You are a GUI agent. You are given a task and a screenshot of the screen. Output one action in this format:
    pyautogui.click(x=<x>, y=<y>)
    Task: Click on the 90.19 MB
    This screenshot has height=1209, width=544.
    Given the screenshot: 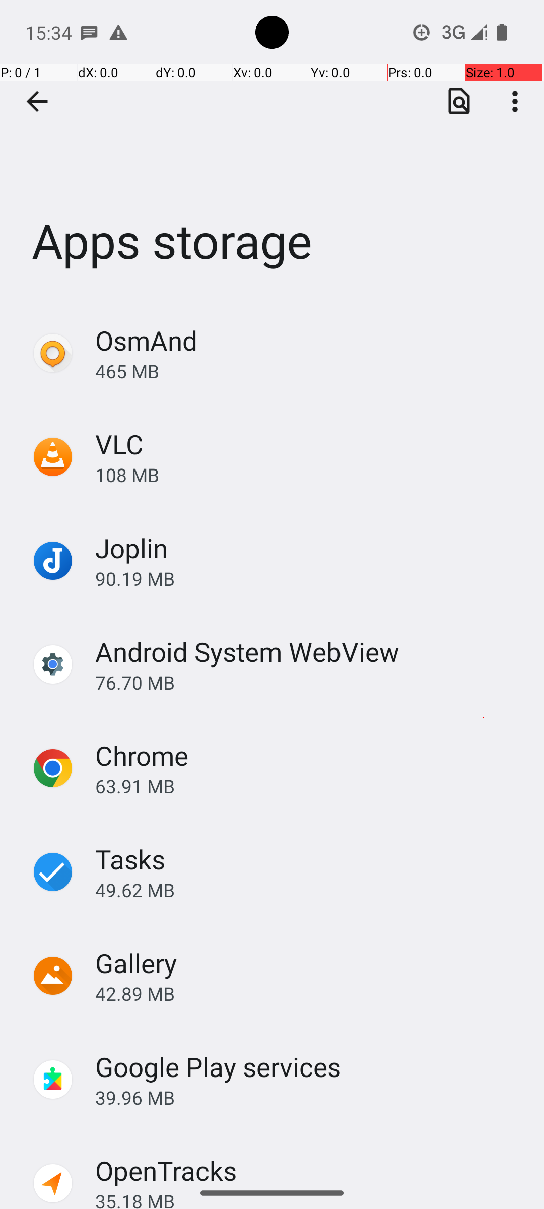 What is the action you would take?
    pyautogui.click(x=309, y=578)
    